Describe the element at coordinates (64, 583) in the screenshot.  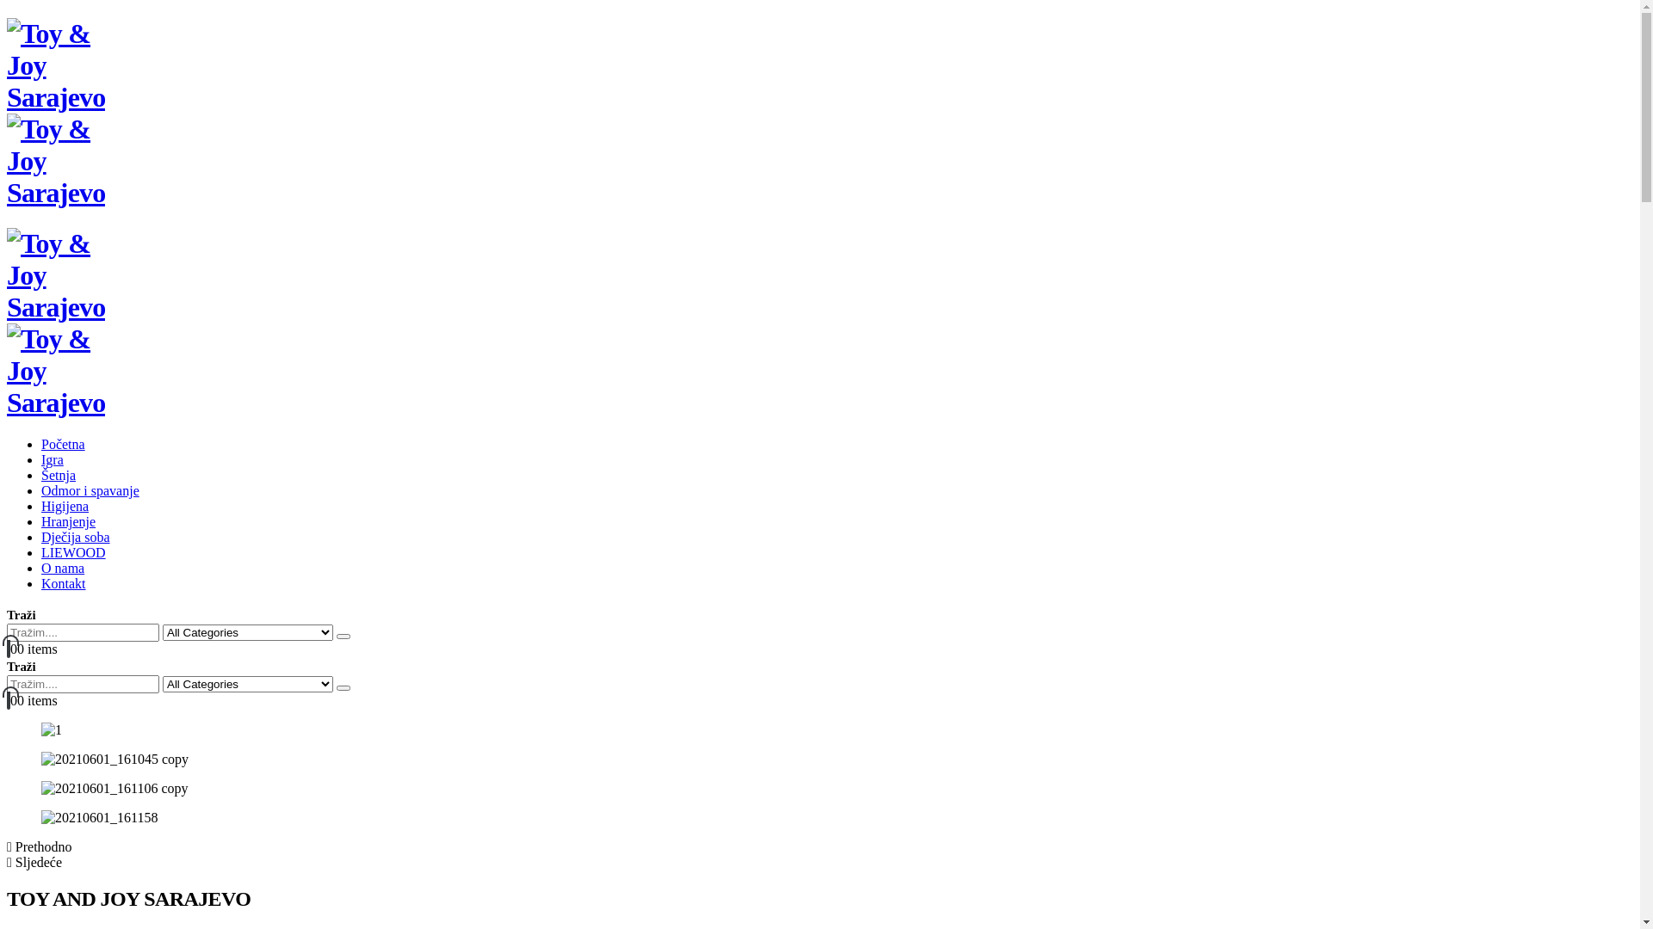
I see `Kontakt` at that location.